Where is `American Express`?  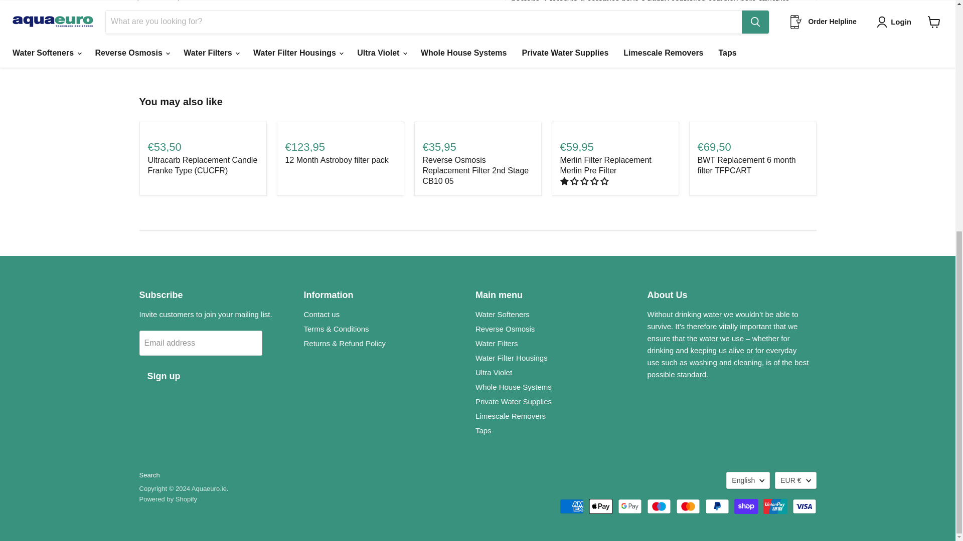 American Express is located at coordinates (571, 506).